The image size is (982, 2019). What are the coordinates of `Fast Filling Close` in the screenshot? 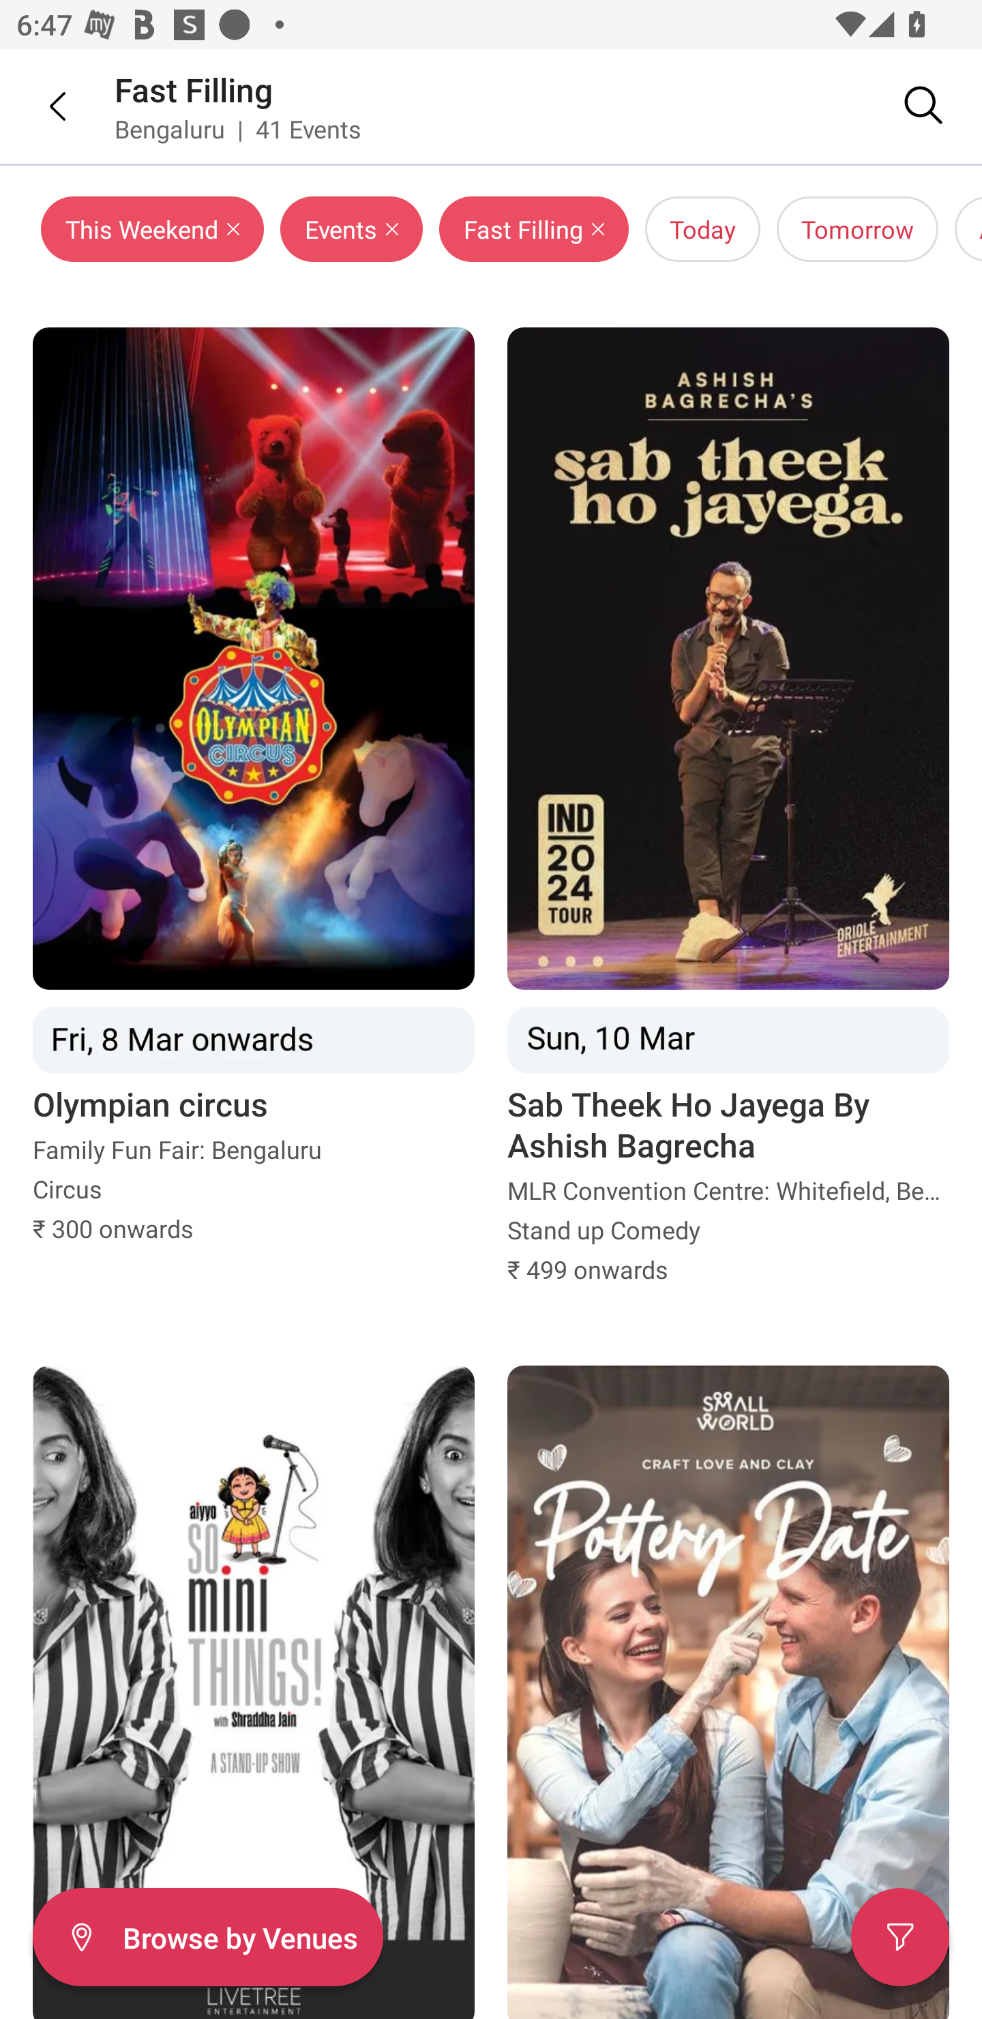 It's located at (533, 229).